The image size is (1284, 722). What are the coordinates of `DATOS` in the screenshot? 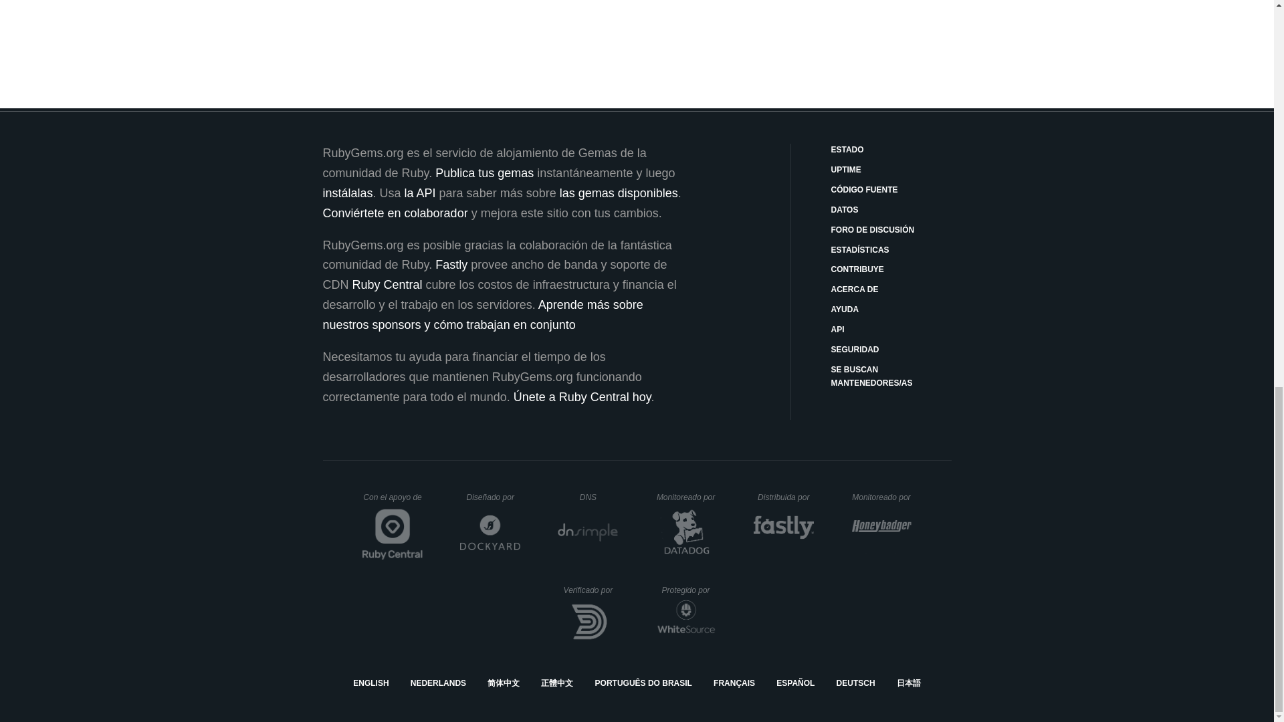 It's located at (891, 210).